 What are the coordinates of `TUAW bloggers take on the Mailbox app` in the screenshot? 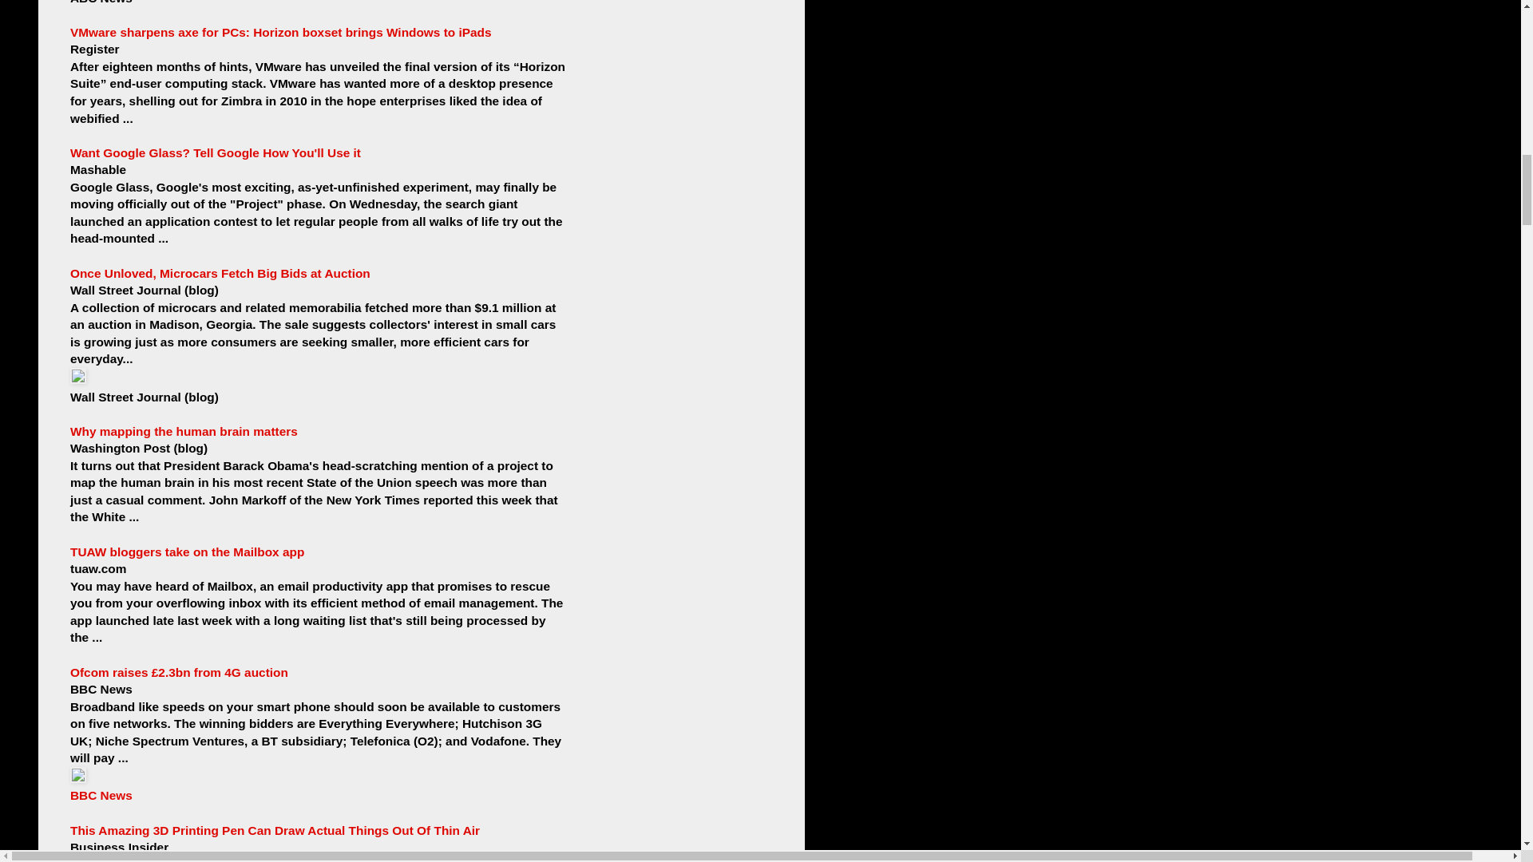 It's located at (187, 551).